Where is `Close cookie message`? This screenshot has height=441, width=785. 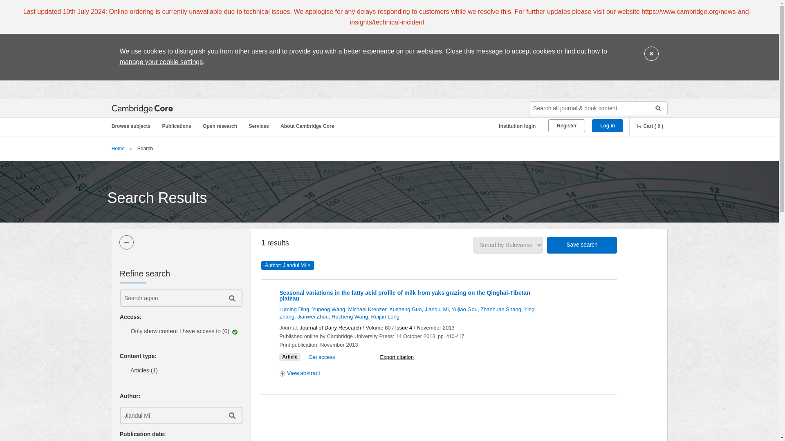
Close cookie message is located at coordinates (651, 54).